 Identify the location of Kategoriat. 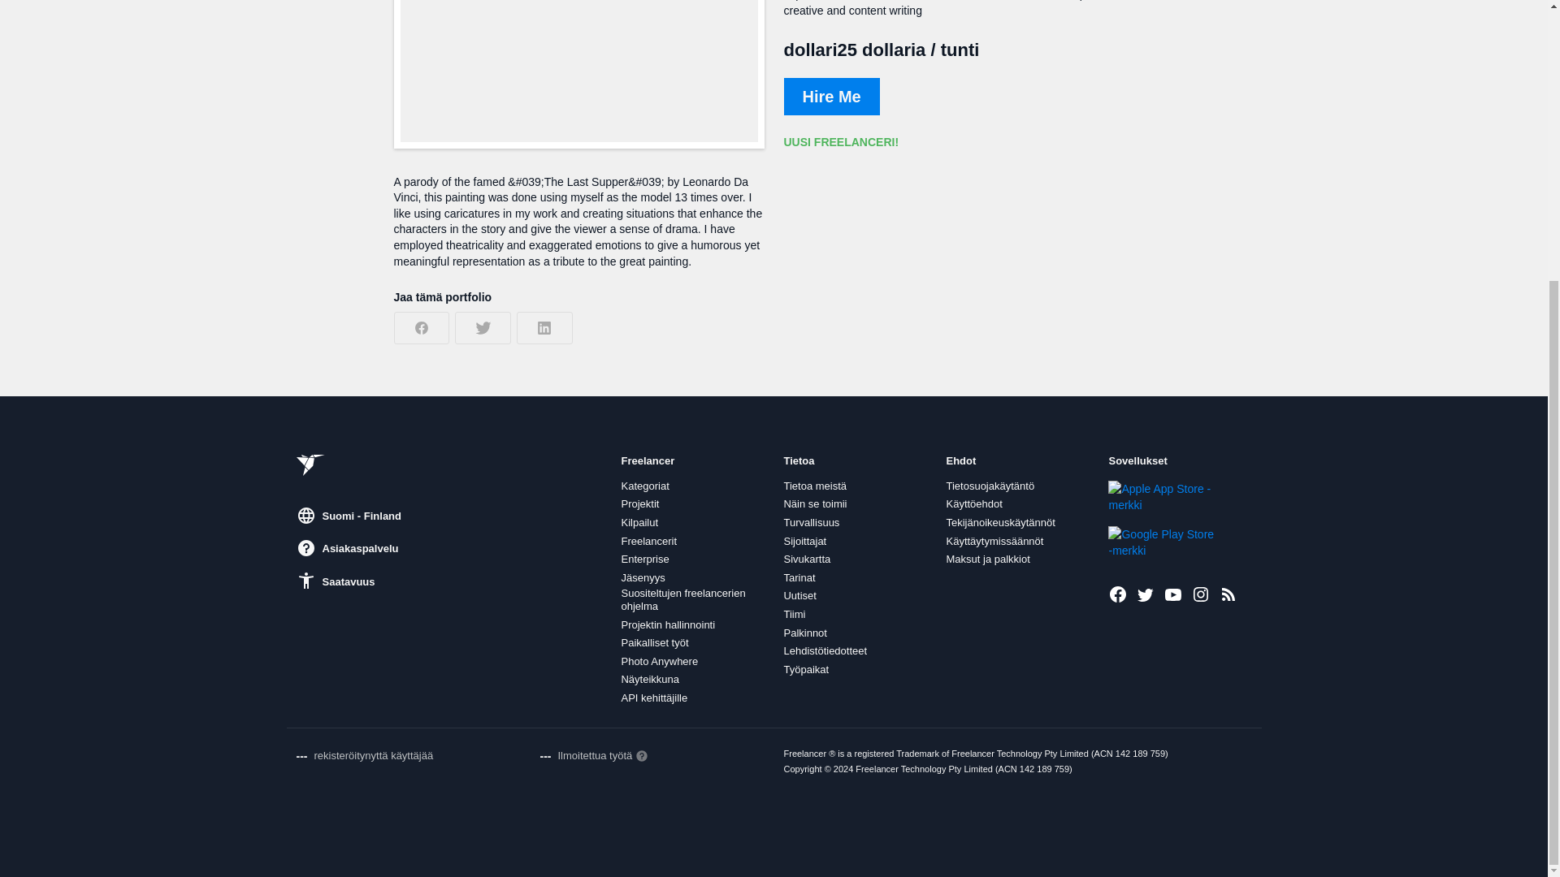
(645, 486).